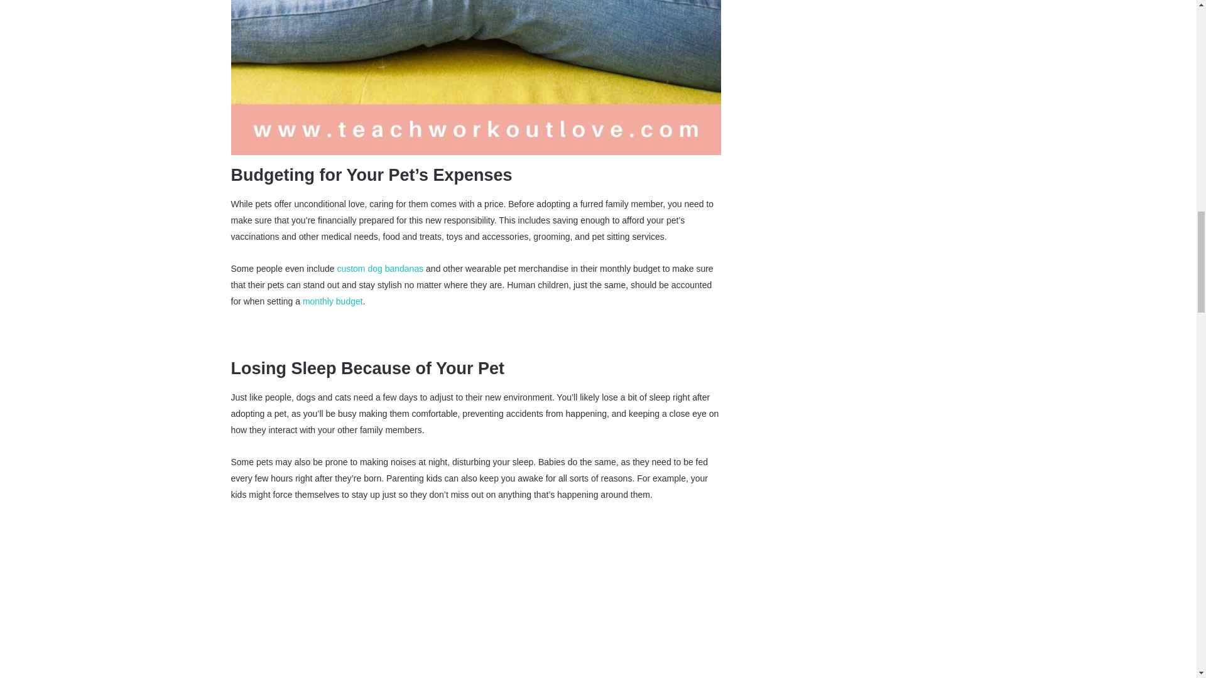  What do you see at coordinates (379, 269) in the screenshot?
I see `custom dog bandanas` at bounding box center [379, 269].